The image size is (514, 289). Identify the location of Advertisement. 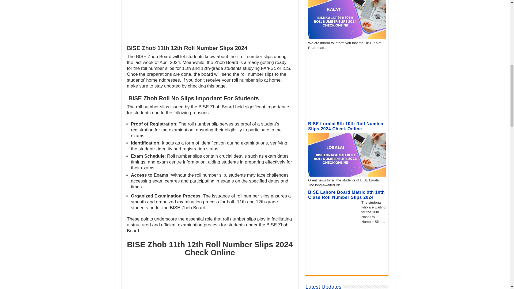
(210, 19).